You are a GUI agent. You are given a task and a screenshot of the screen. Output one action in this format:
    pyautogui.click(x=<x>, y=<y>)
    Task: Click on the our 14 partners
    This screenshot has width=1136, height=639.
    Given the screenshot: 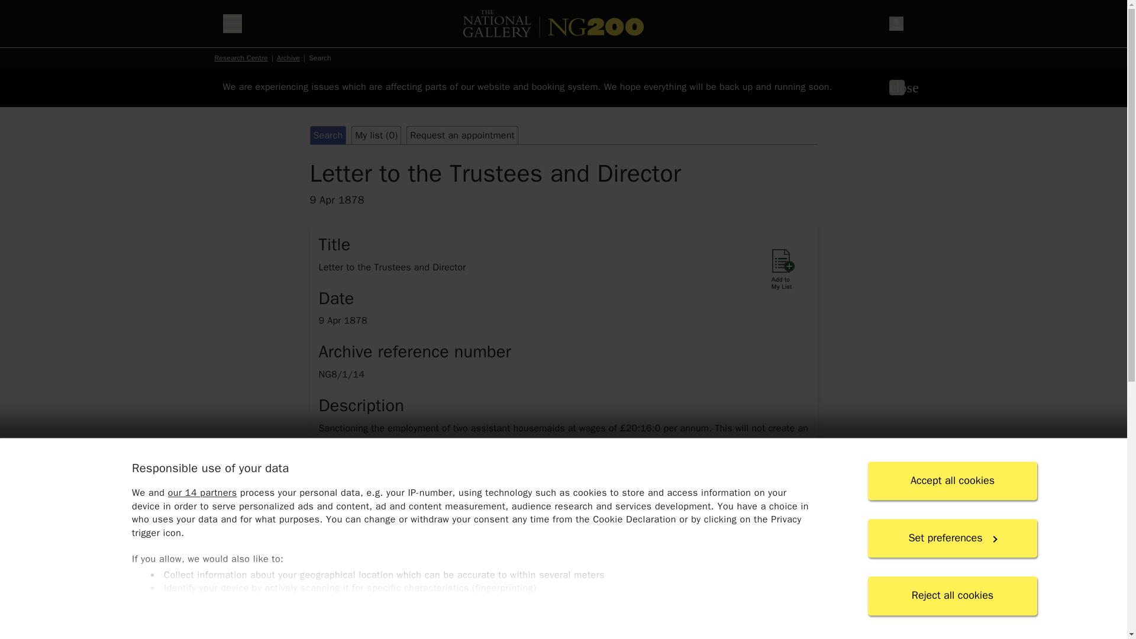 What is the action you would take?
    pyautogui.click(x=201, y=493)
    